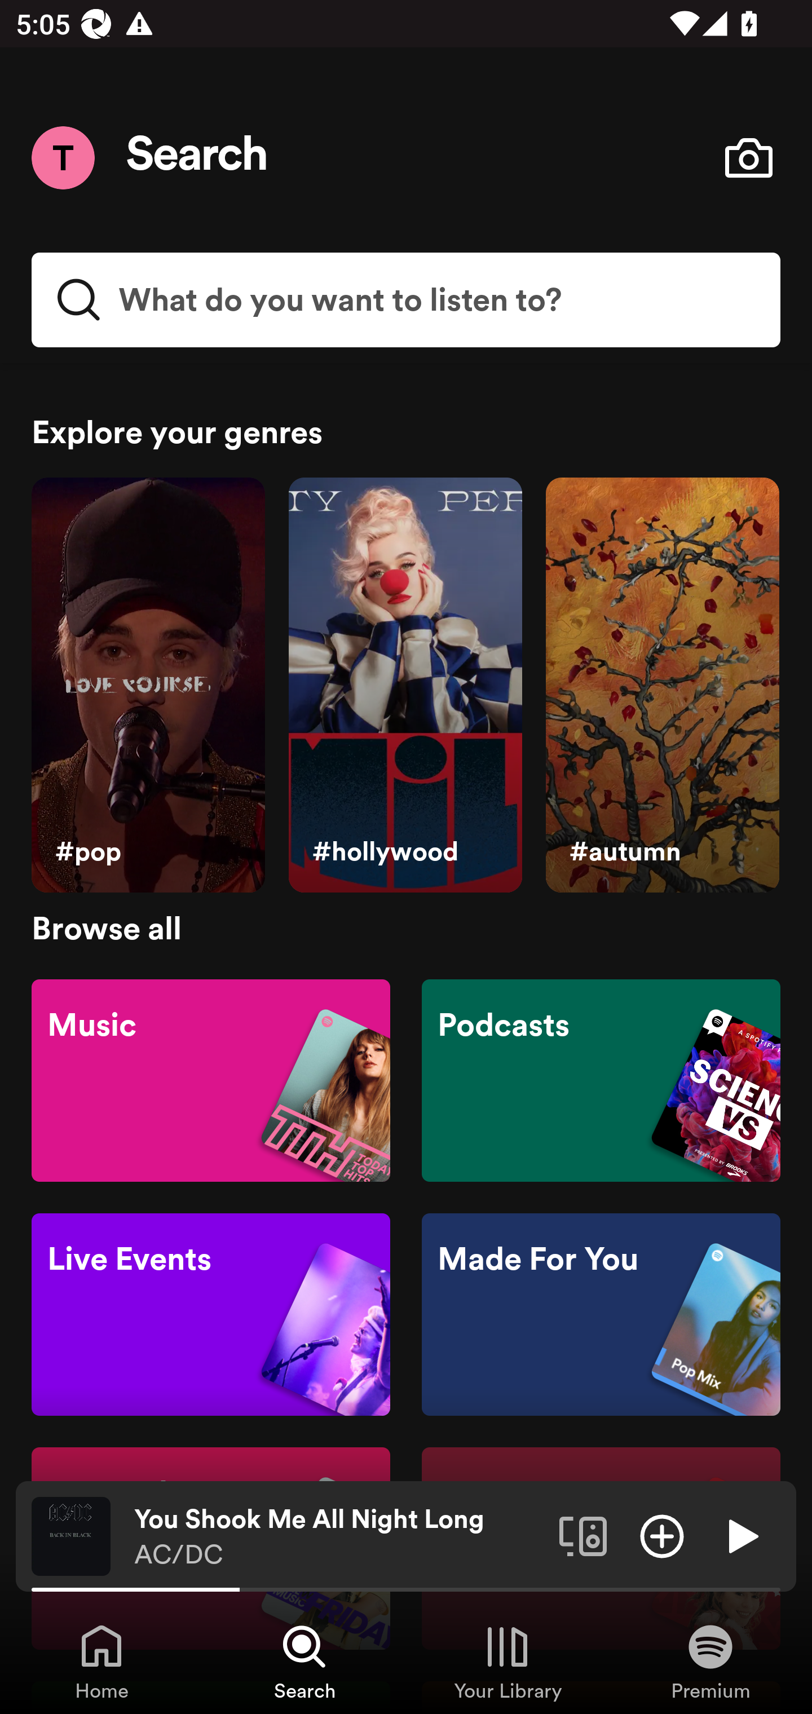 Image resolution: width=812 pixels, height=1714 pixels. I want to click on Made For You, so click(601, 1315).